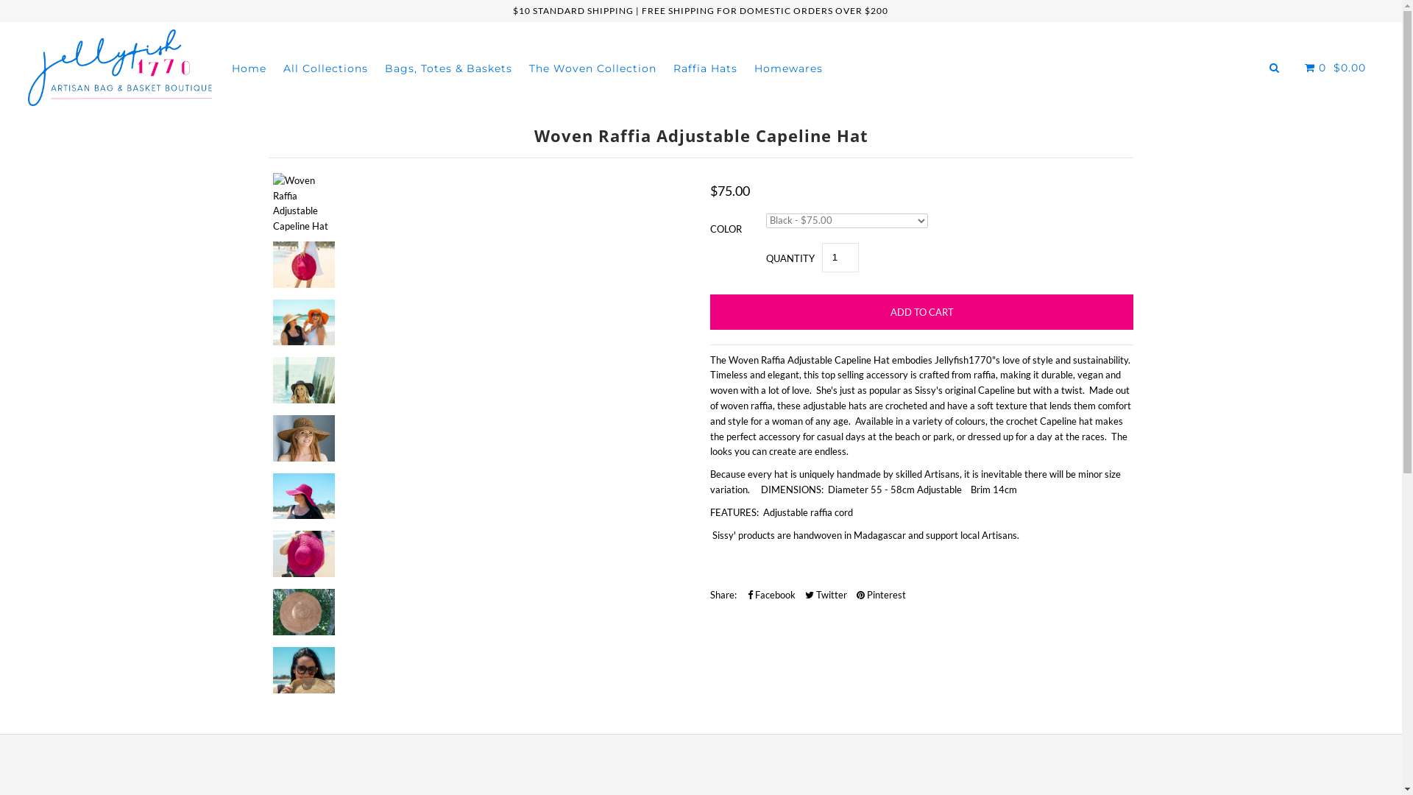 The width and height of the screenshot is (1413, 795). What do you see at coordinates (921, 312) in the screenshot?
I see `Add to Cart` at bounding box center [921, 312].